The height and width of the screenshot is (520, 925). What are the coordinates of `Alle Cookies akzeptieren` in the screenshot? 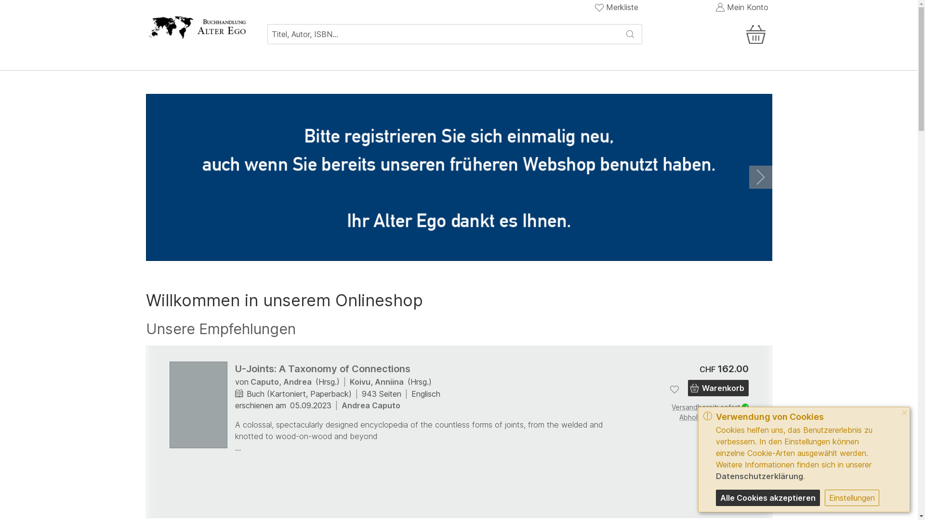 It's located at (768, 498).